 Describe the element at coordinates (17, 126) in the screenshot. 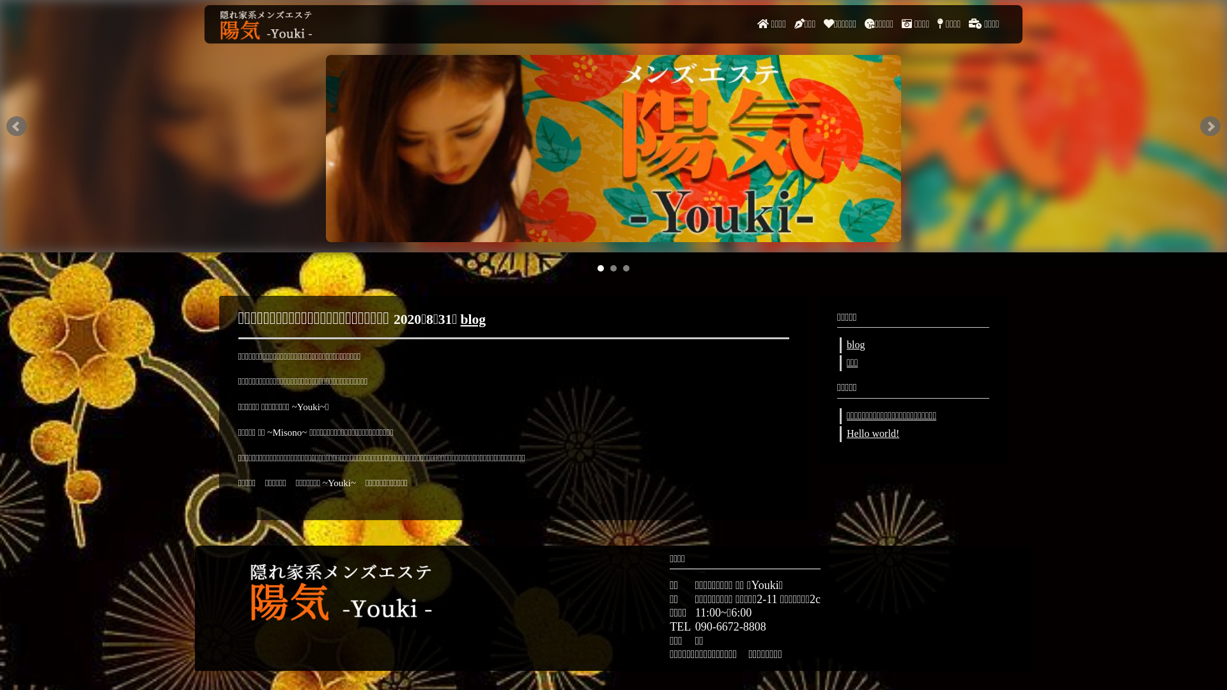

I see `Prev` at that location.